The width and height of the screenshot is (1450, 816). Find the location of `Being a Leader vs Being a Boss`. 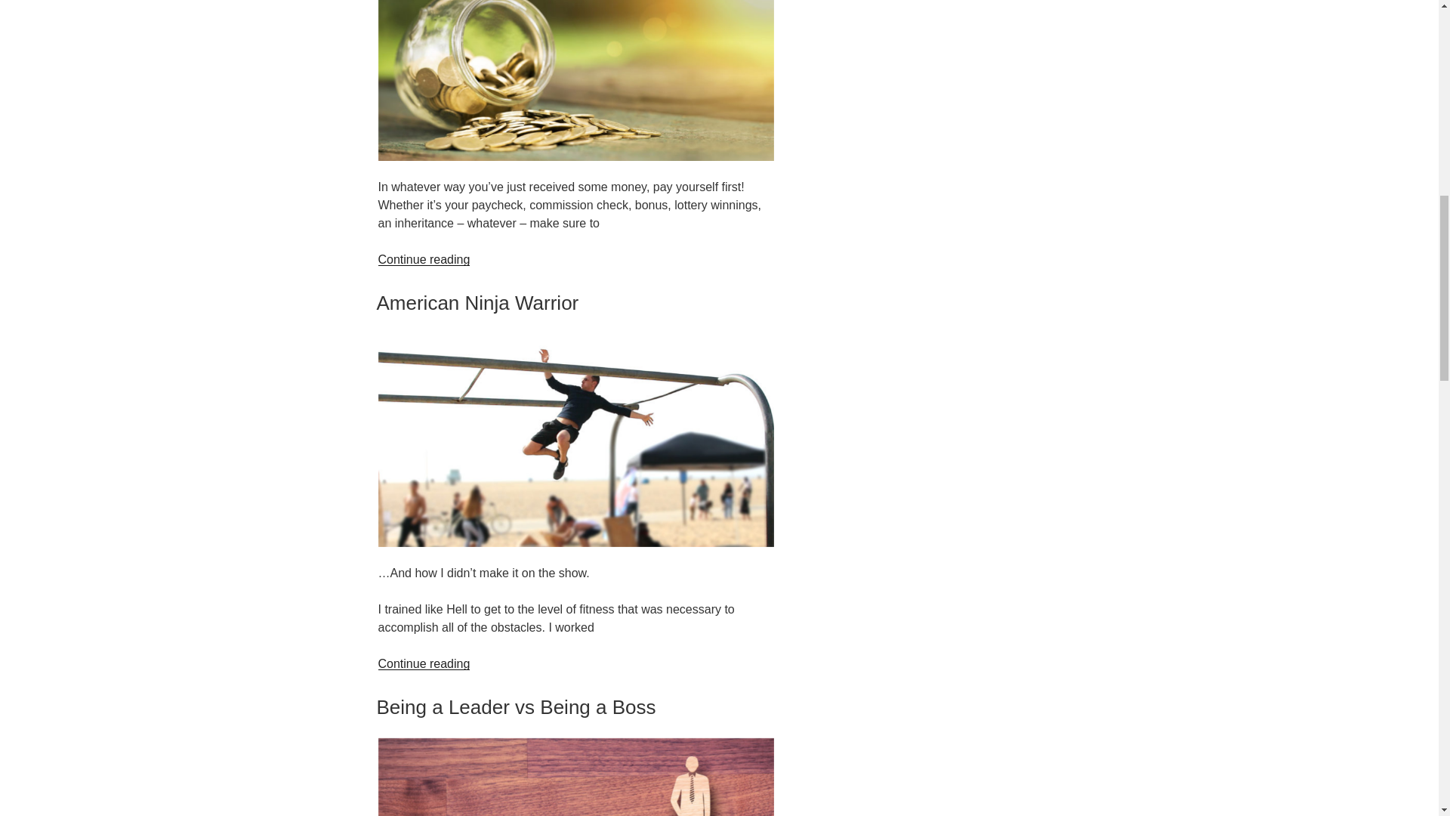

Being a Leader vs Being a Boss is located at coordinates (515, 707).